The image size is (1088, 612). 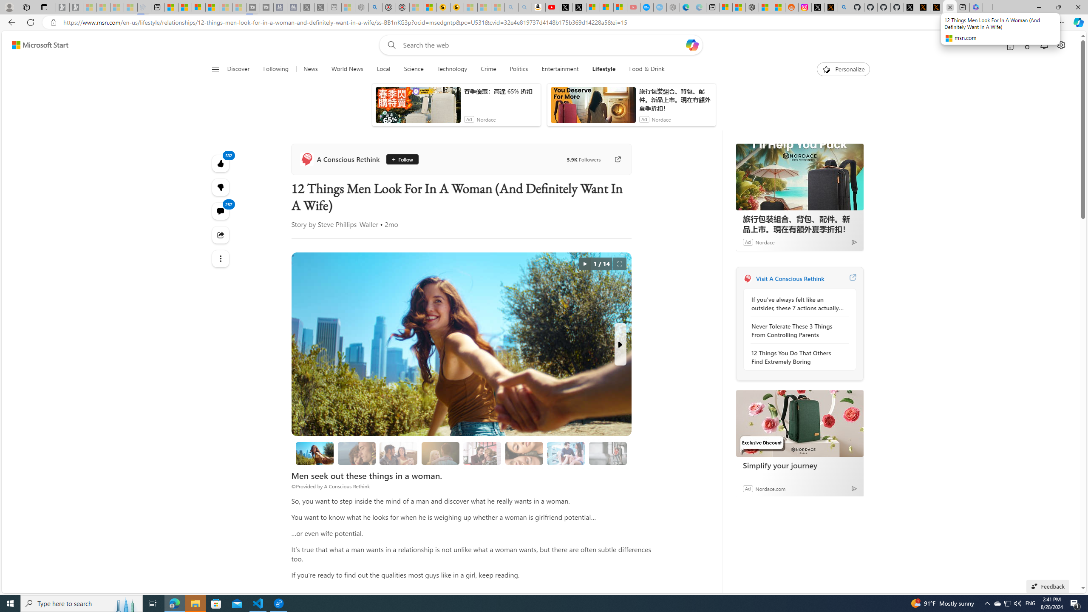 I want to click on Microsoft Start - Sleeping, so click(x=225, y=7).